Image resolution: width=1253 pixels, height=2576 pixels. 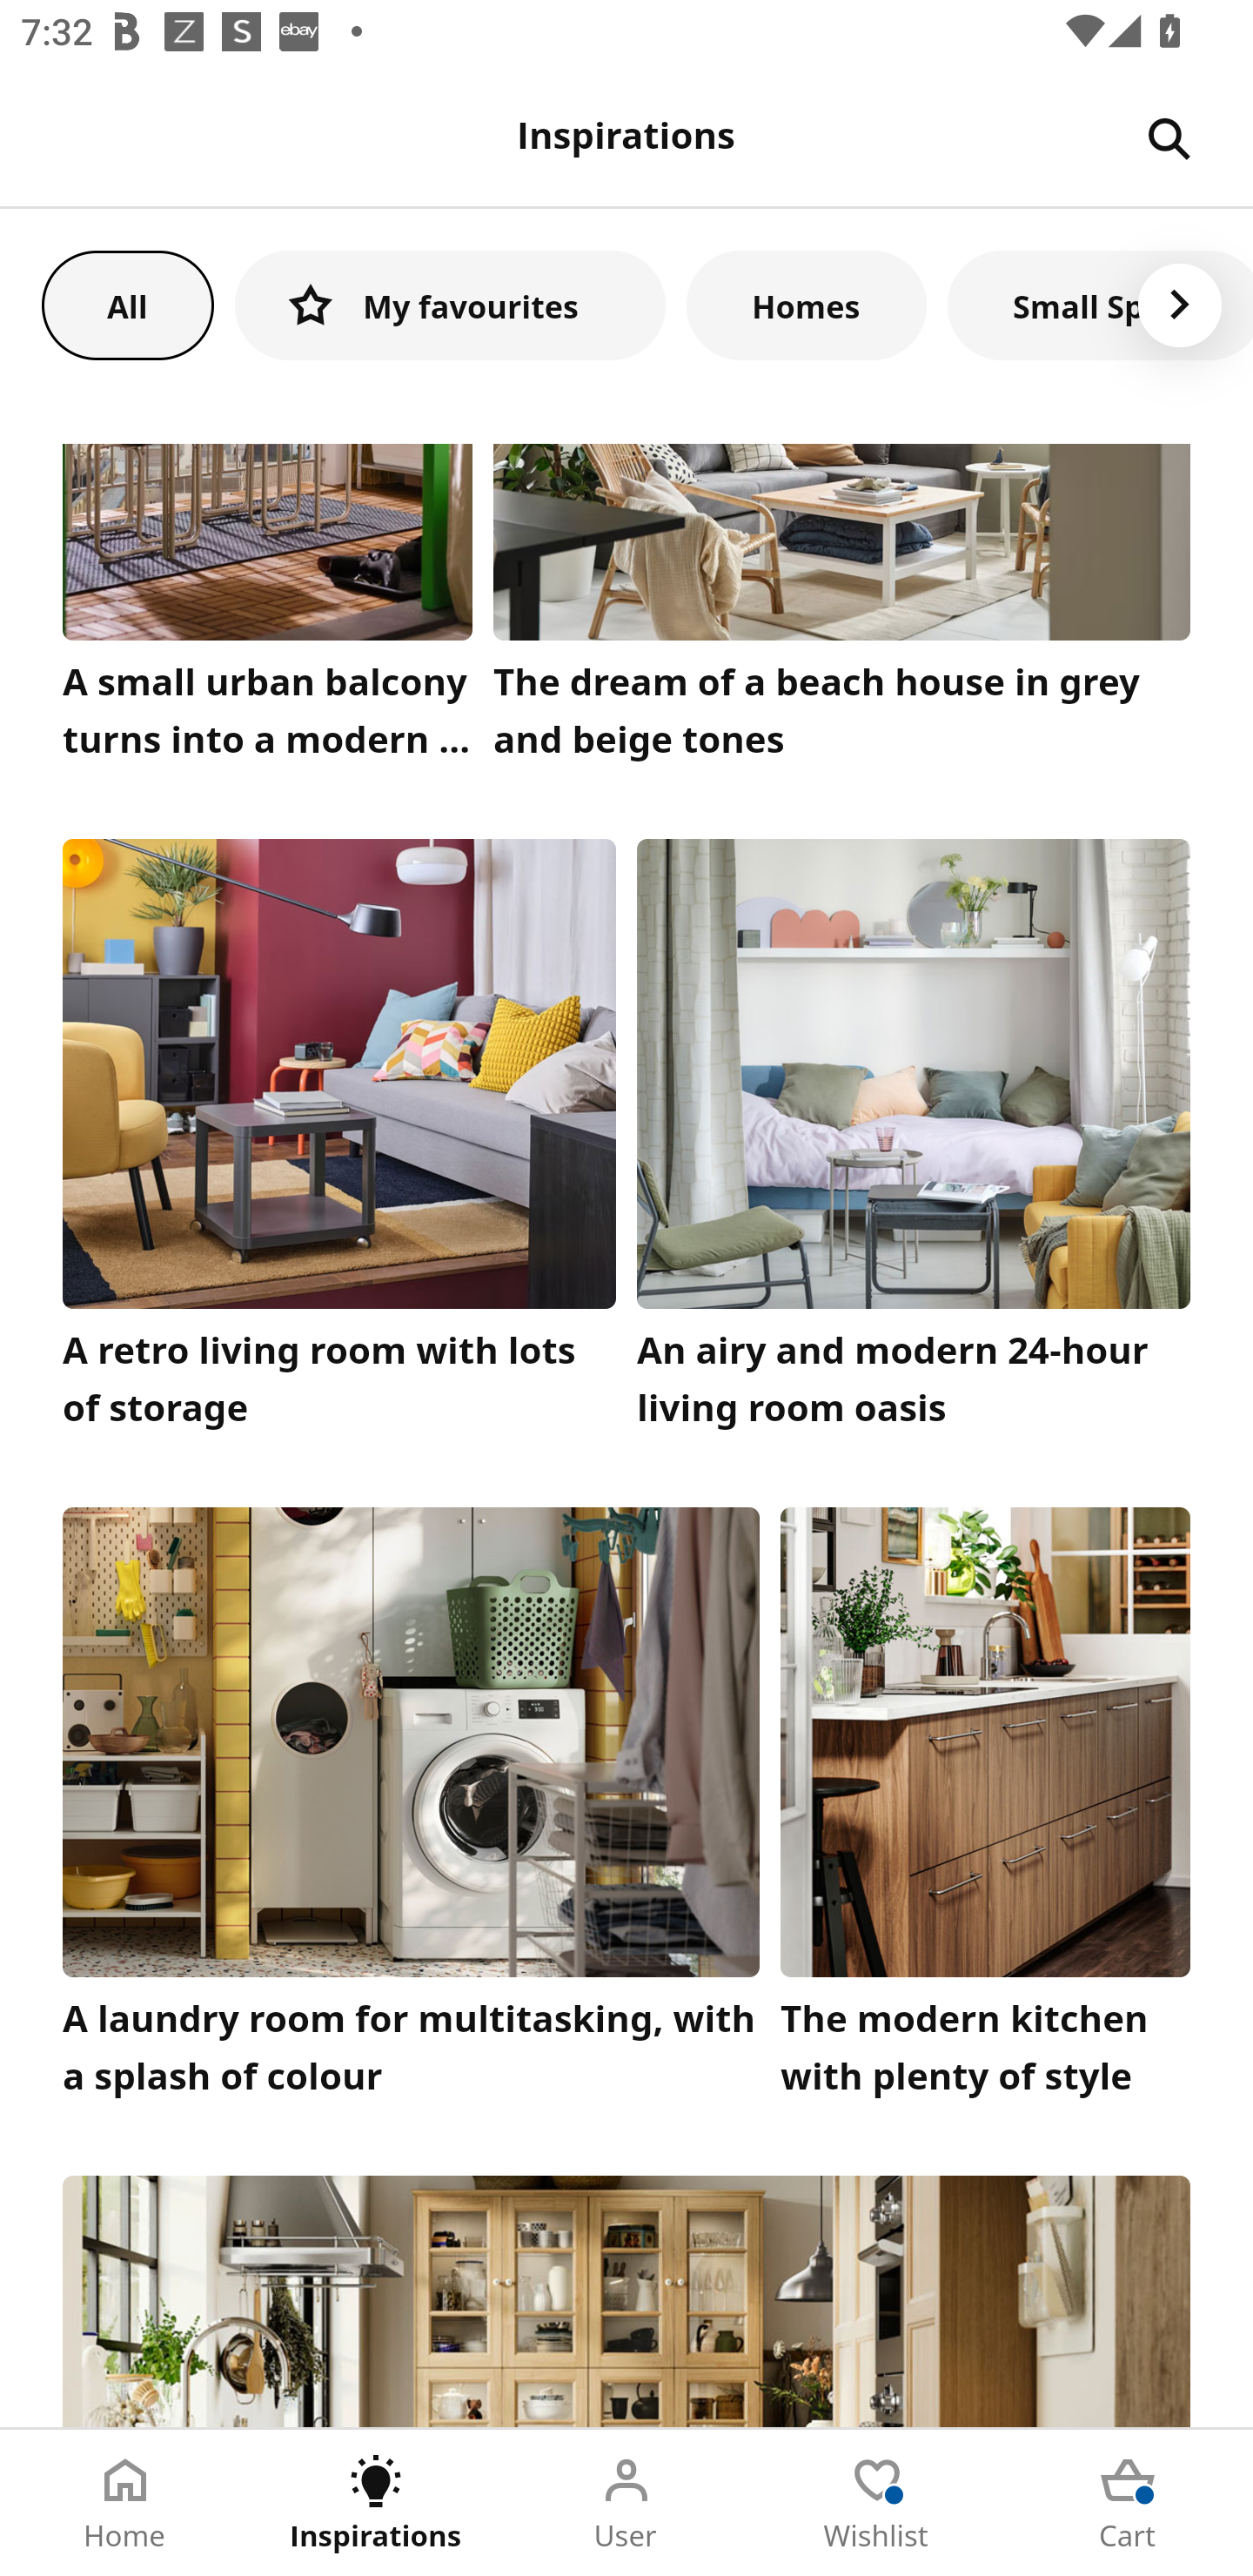 What do you see at coordinates (1128, 2503) in the screenshot?
I see `Cart
Tab 5 of 5` at bounding box center [1128, 2503].